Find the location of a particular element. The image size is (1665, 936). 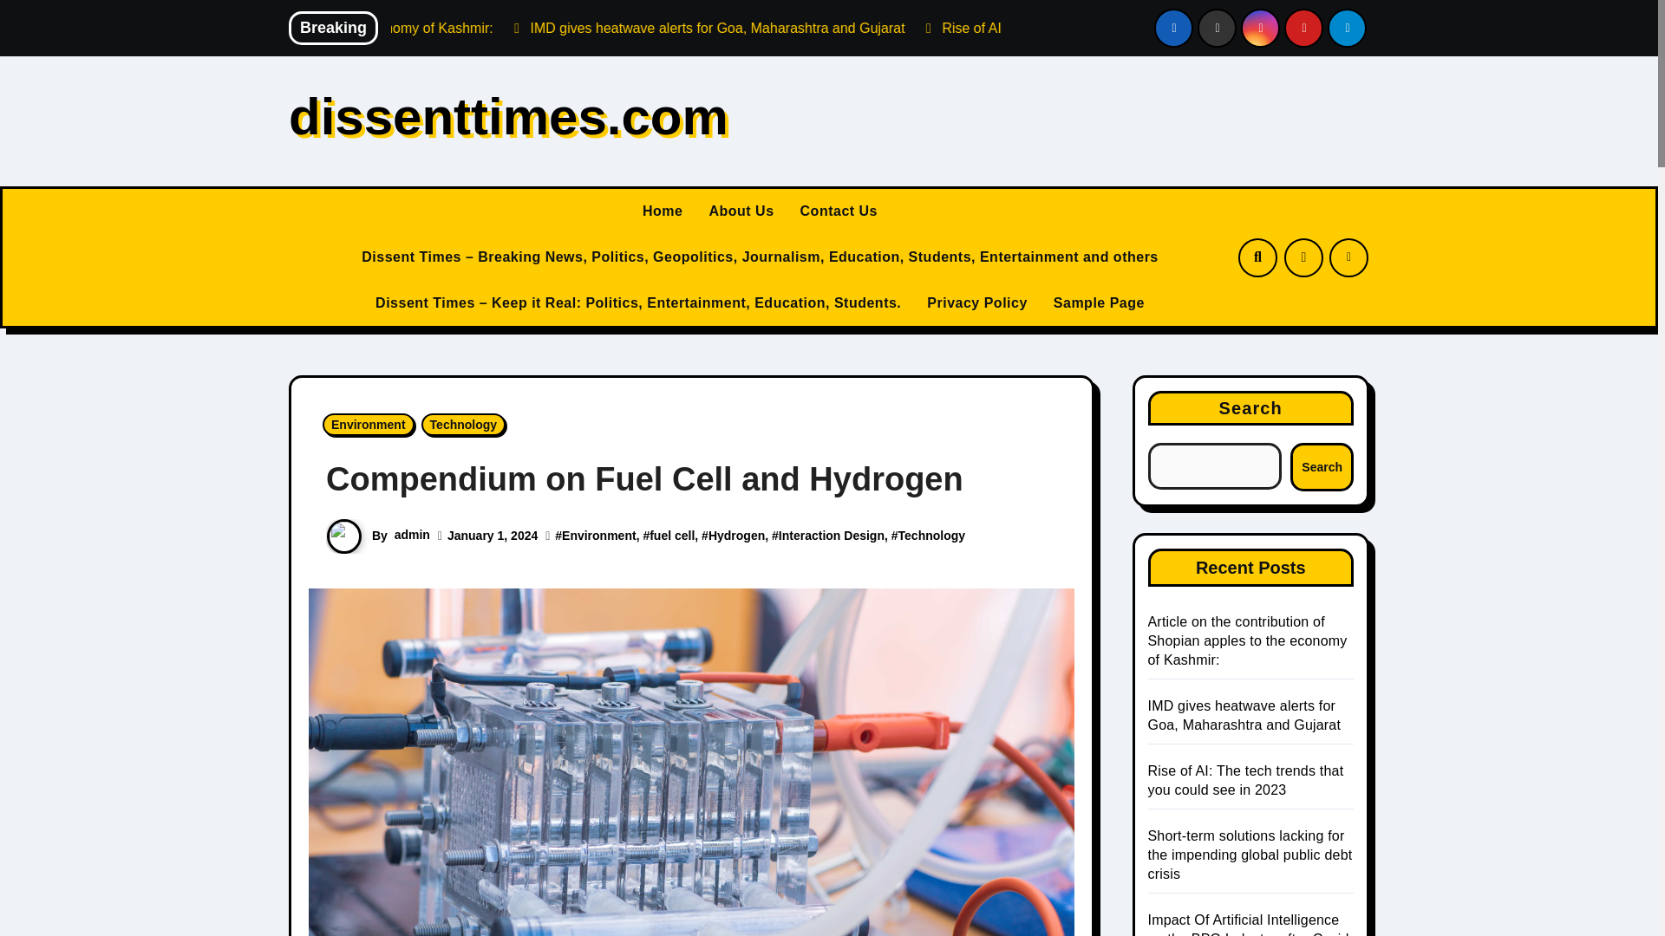

Interaction Design is located at coordinates (831, 536).